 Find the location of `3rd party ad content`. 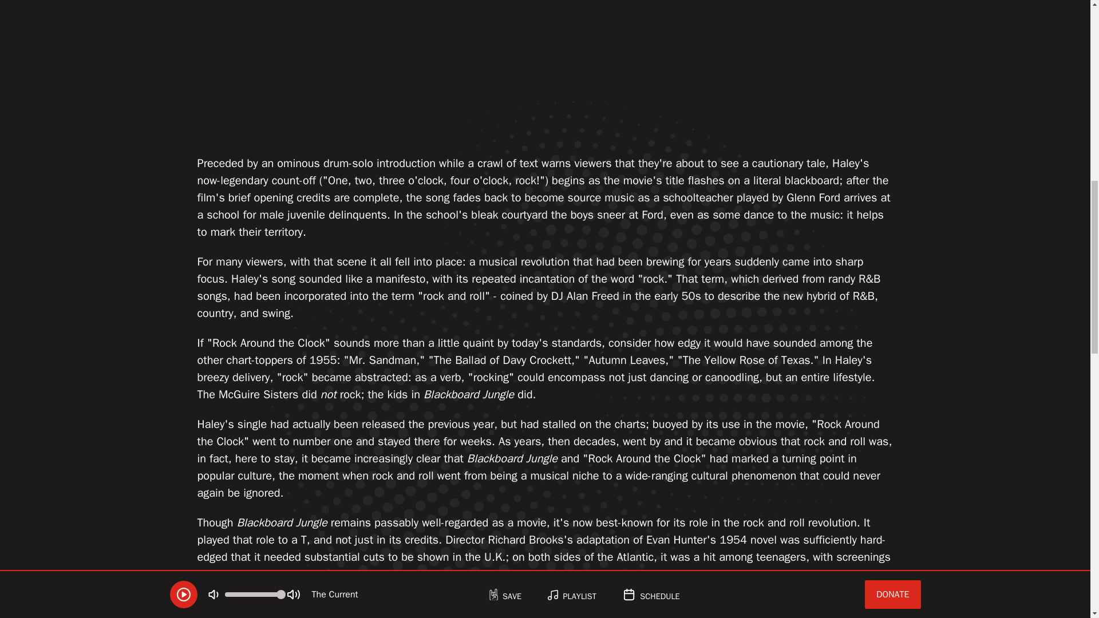

3rd party ad content is located at coordinates (282, 71).